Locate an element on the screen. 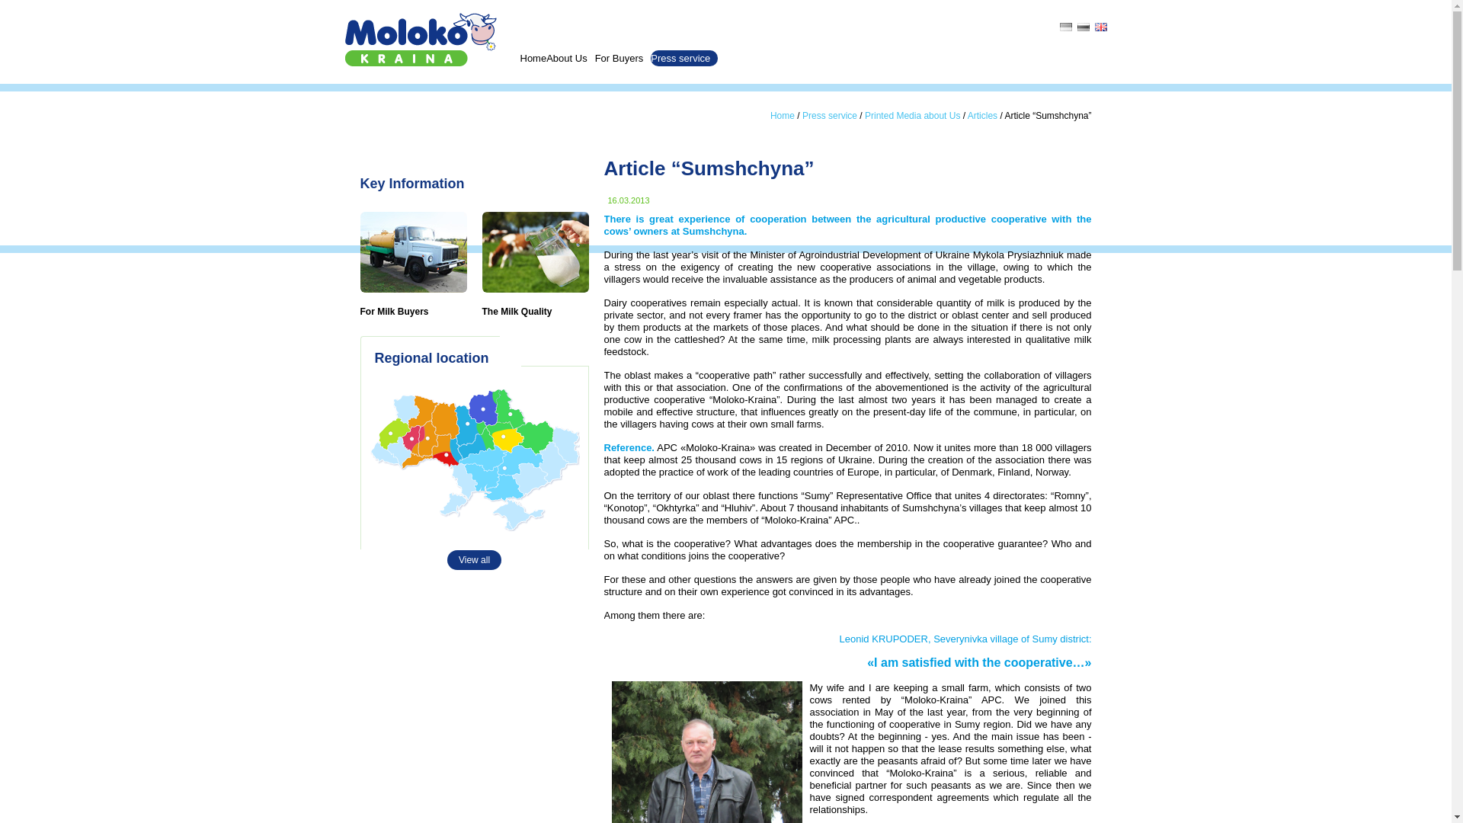  Press service is located at coordinates (684, 58).